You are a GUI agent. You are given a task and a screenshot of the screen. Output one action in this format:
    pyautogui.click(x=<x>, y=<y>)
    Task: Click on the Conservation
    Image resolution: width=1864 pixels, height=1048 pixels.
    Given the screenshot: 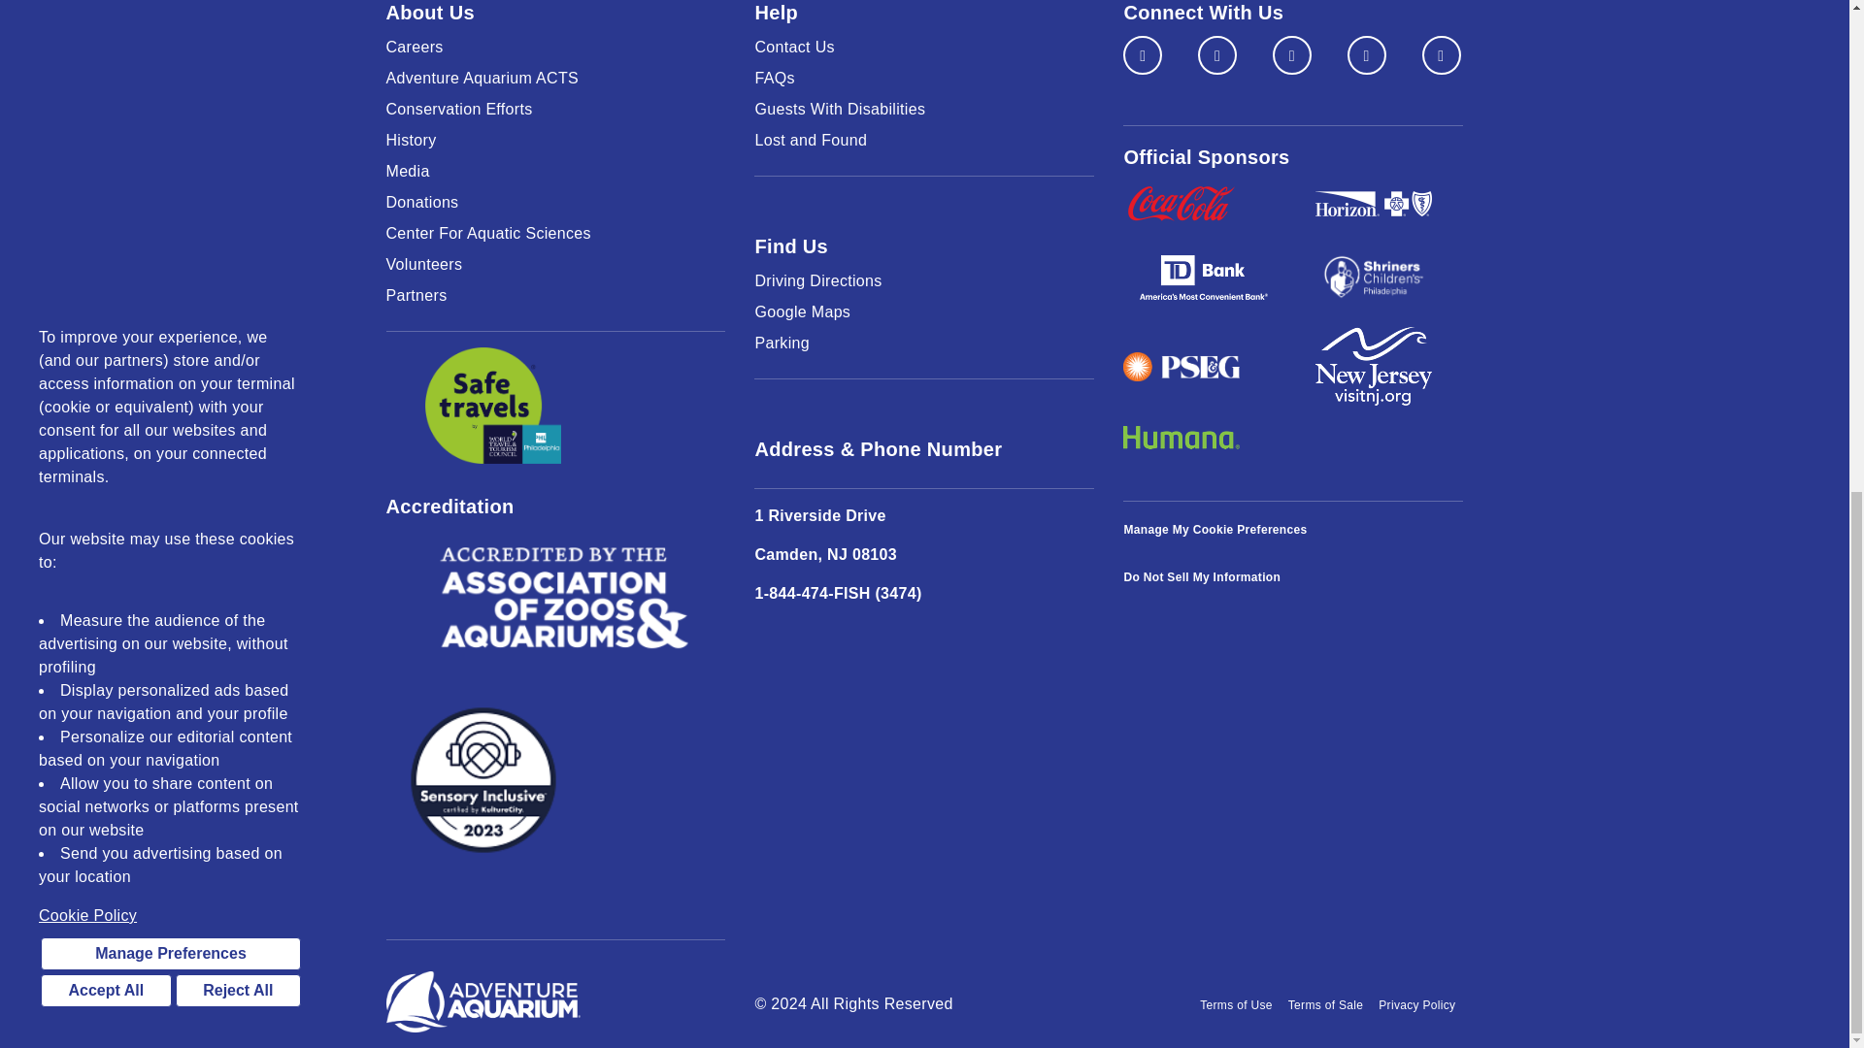 What is the action you would take?
    pyautogui.click(x=555, y=110)
    